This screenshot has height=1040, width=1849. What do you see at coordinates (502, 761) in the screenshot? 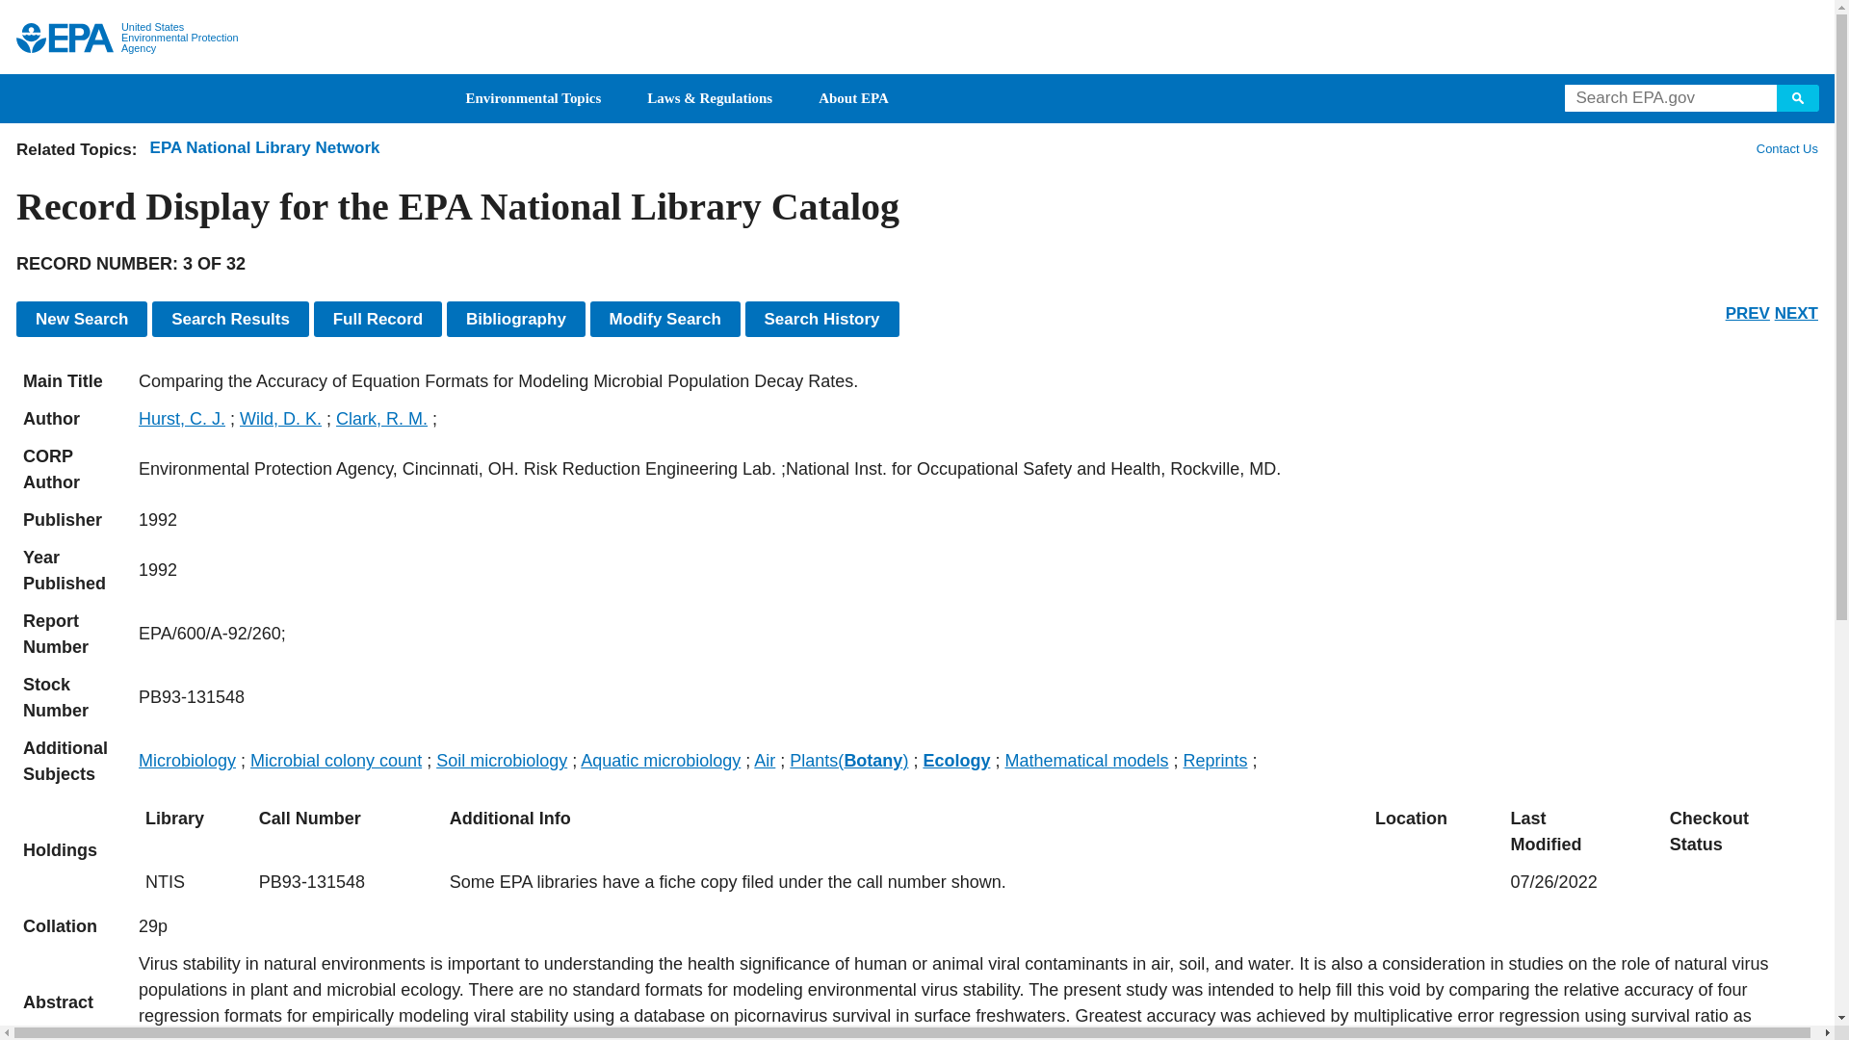
I see `Soil microbiology` at bounding box center [502, 761].